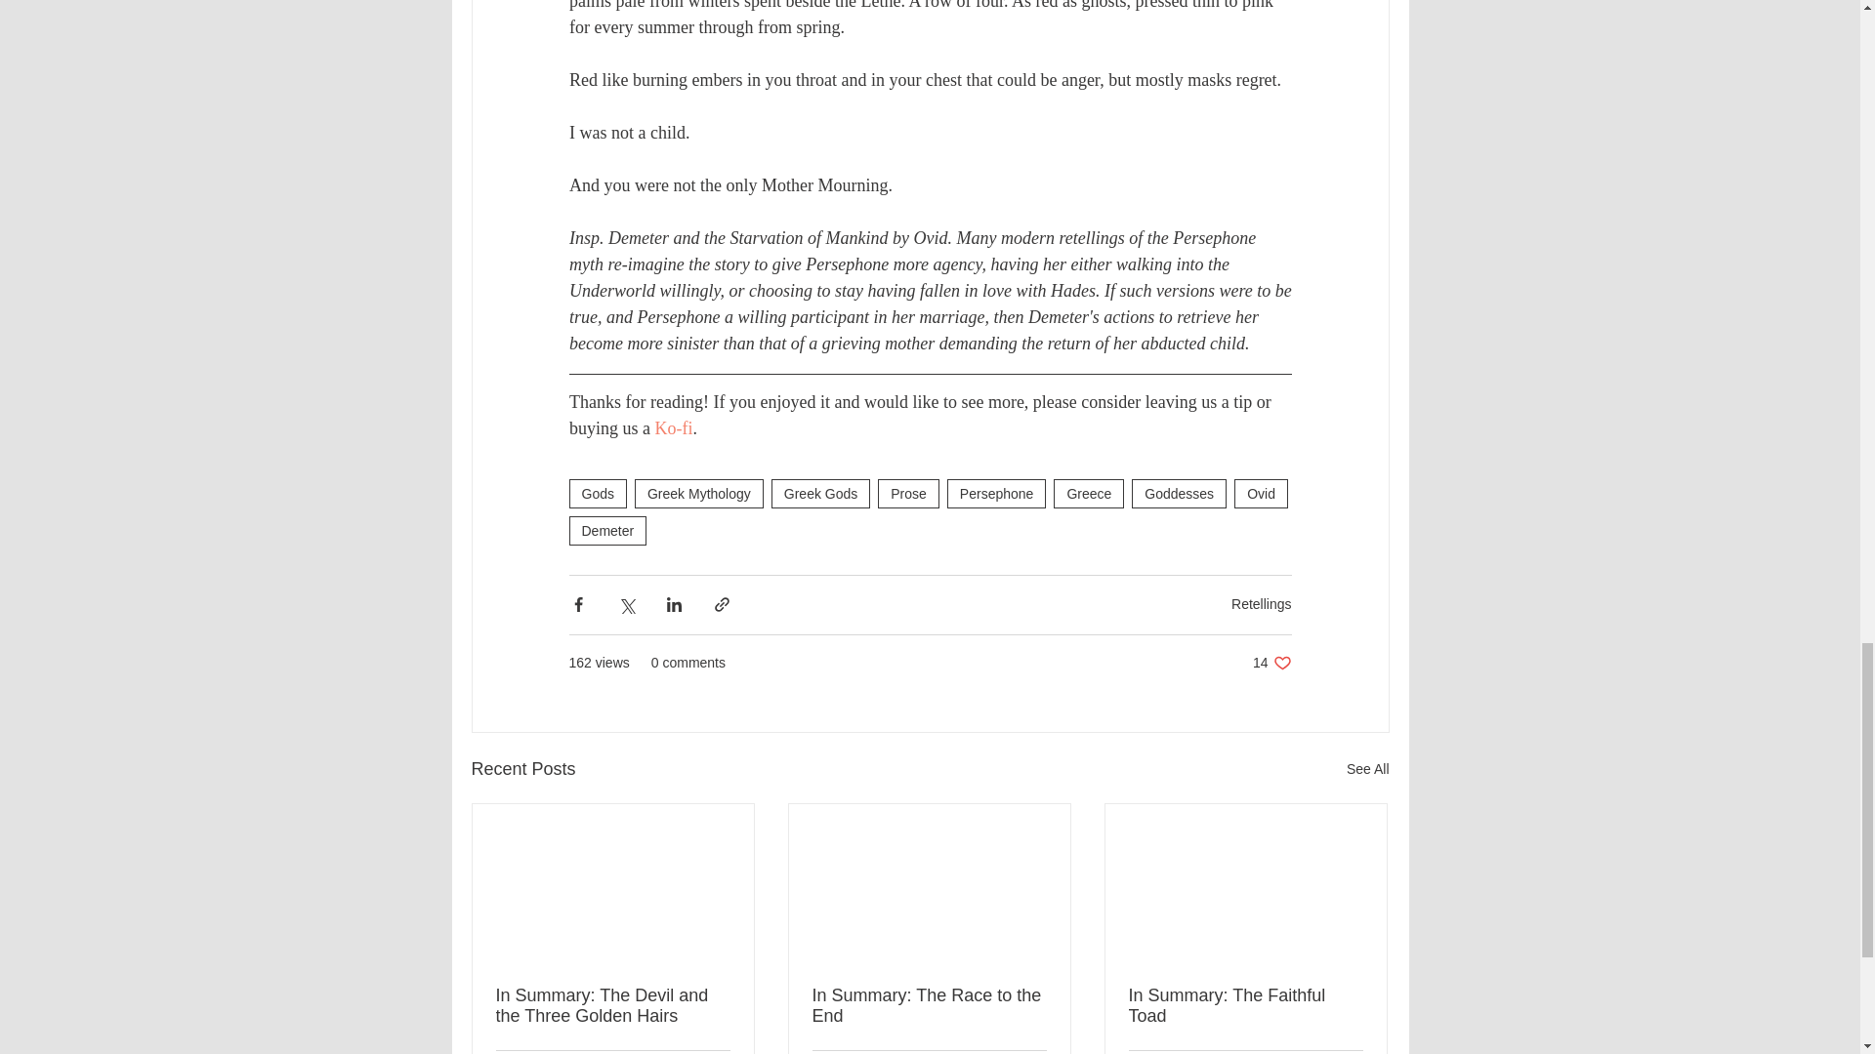 Image resolution: width=1875 pixels, height=1054 pixels. Describe the element at coordinates (607, 531) in the screenshot. I see `Demeter` at that location.